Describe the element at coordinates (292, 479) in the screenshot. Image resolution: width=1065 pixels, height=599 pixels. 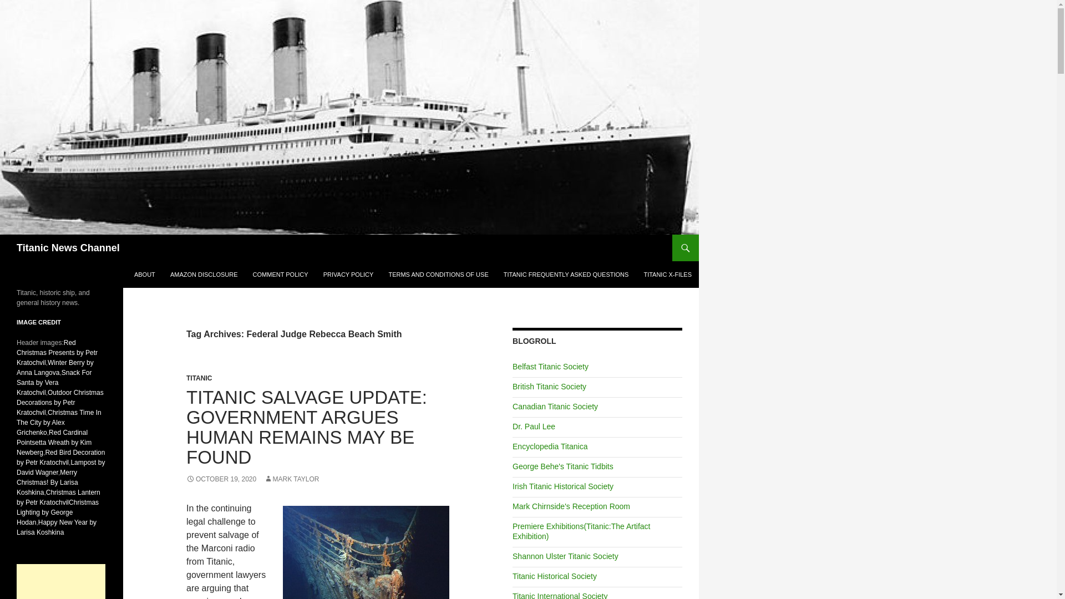
I see `MARK TAYLOR` at that location.